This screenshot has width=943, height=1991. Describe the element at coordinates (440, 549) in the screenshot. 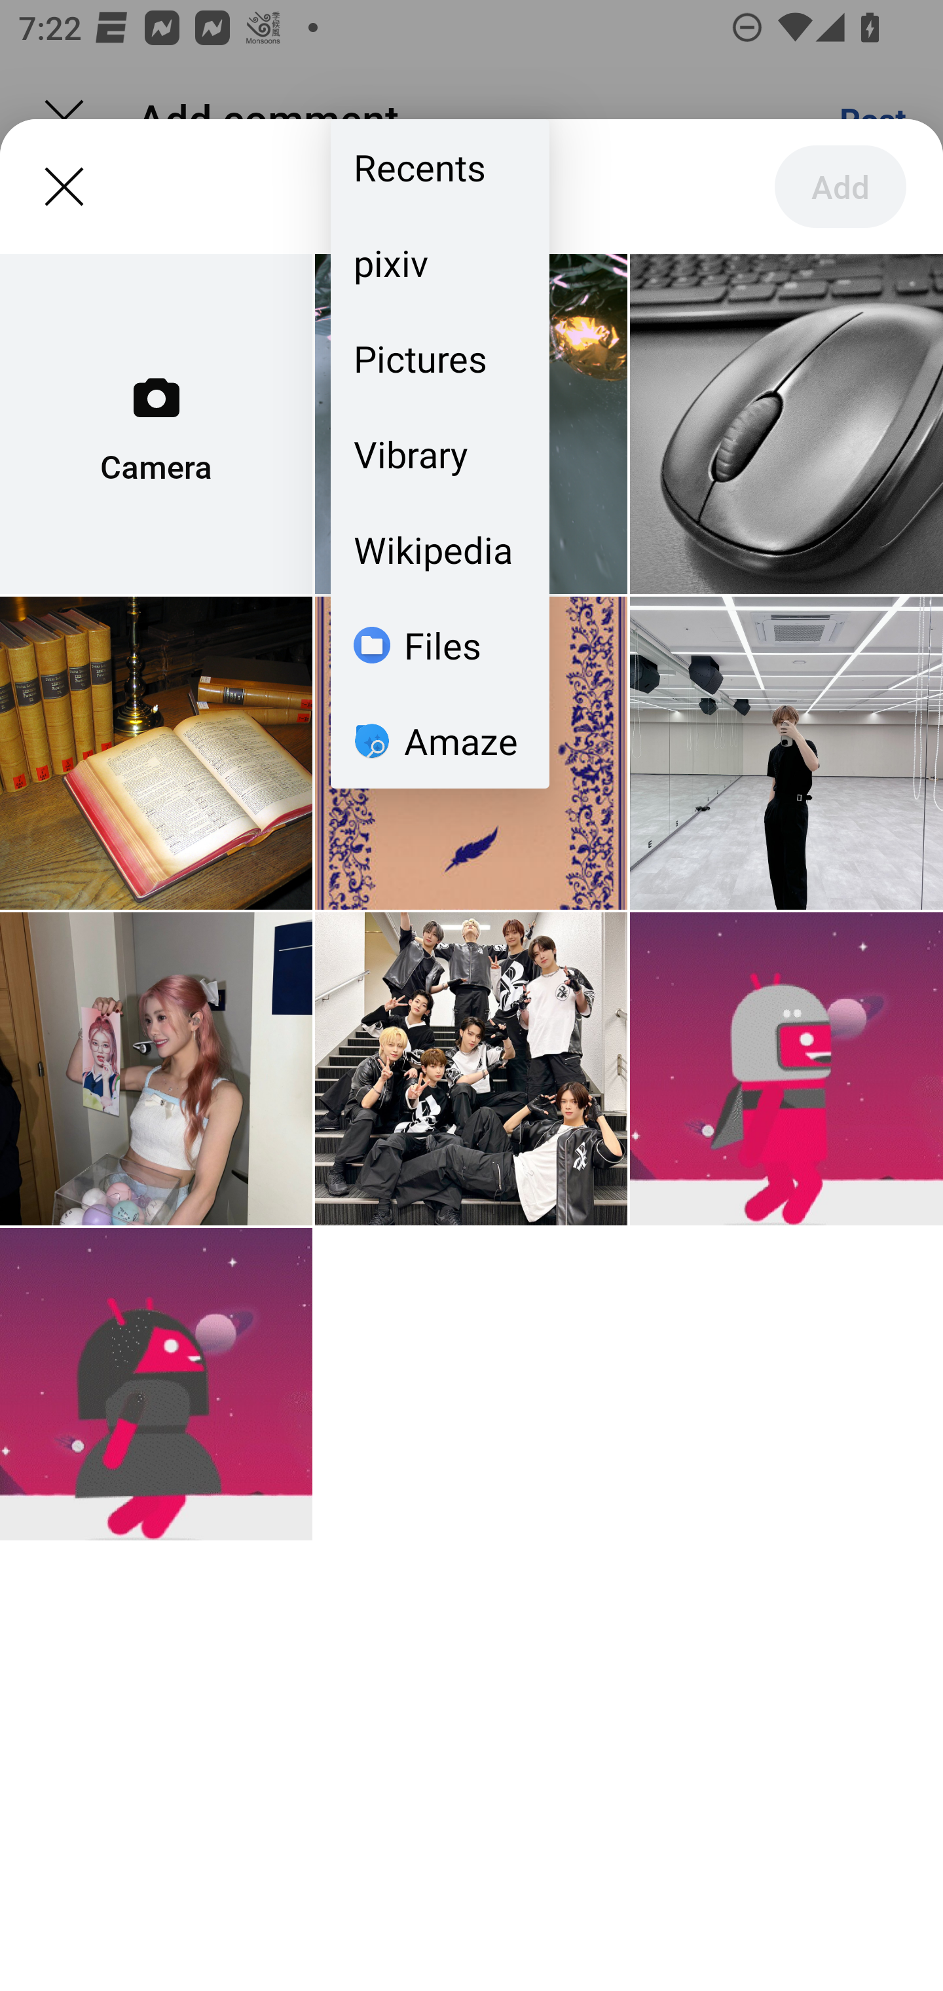

I see `Wikipedia` at that location.